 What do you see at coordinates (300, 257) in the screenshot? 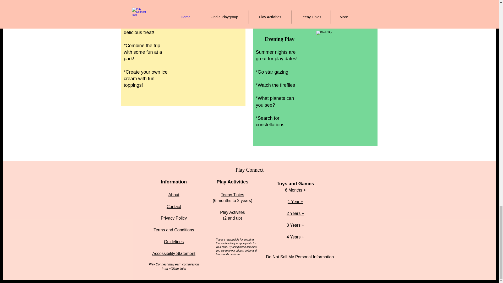
I see `Do Not Sell My Personal Information` at bounding box center [300, 257].